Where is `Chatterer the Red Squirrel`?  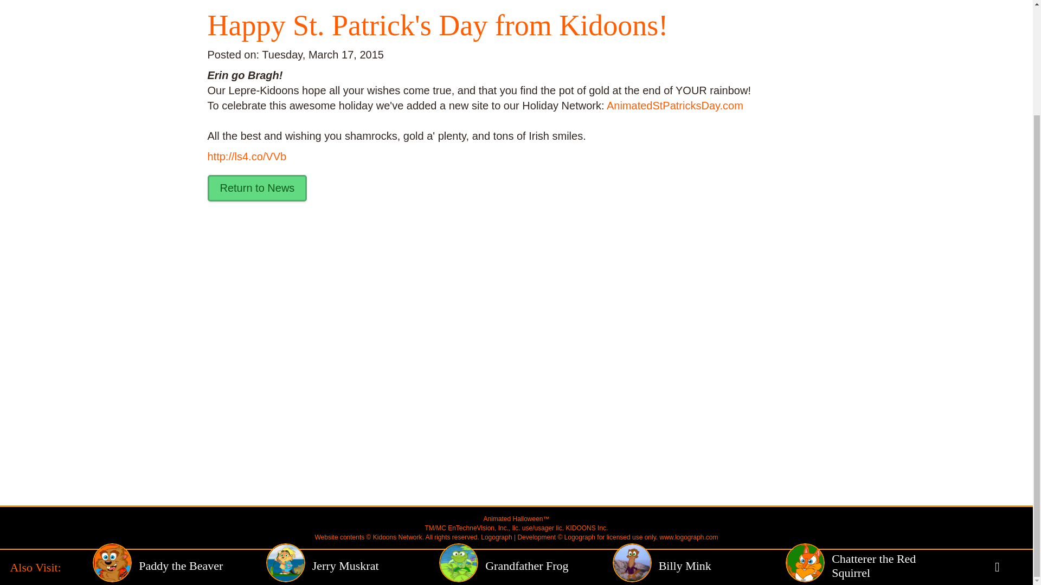
Chatterer the Red Squirrel is located at coordinates (872, 430).